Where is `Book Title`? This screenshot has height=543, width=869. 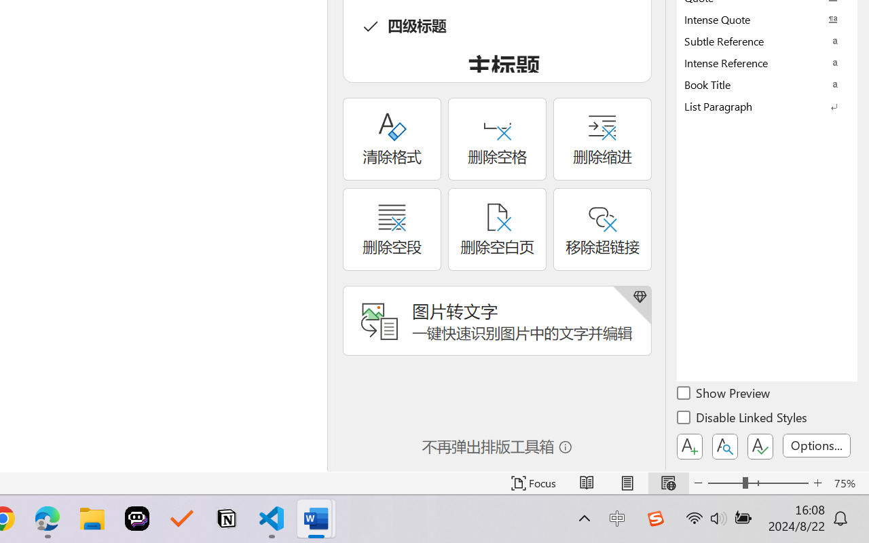 Book Title is located at coordinates (767, 84).